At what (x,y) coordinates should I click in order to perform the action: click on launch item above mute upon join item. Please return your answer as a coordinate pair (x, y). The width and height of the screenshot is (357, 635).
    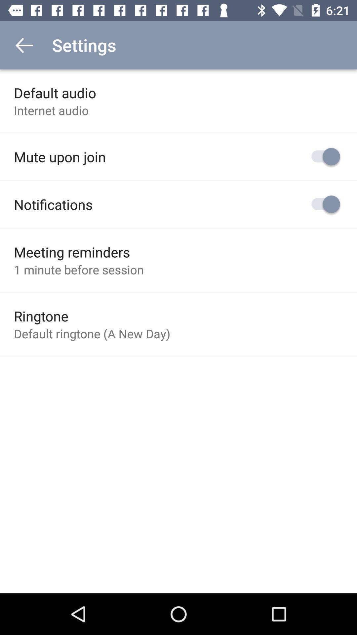
    Looking at the image, I should click on (51, 110).